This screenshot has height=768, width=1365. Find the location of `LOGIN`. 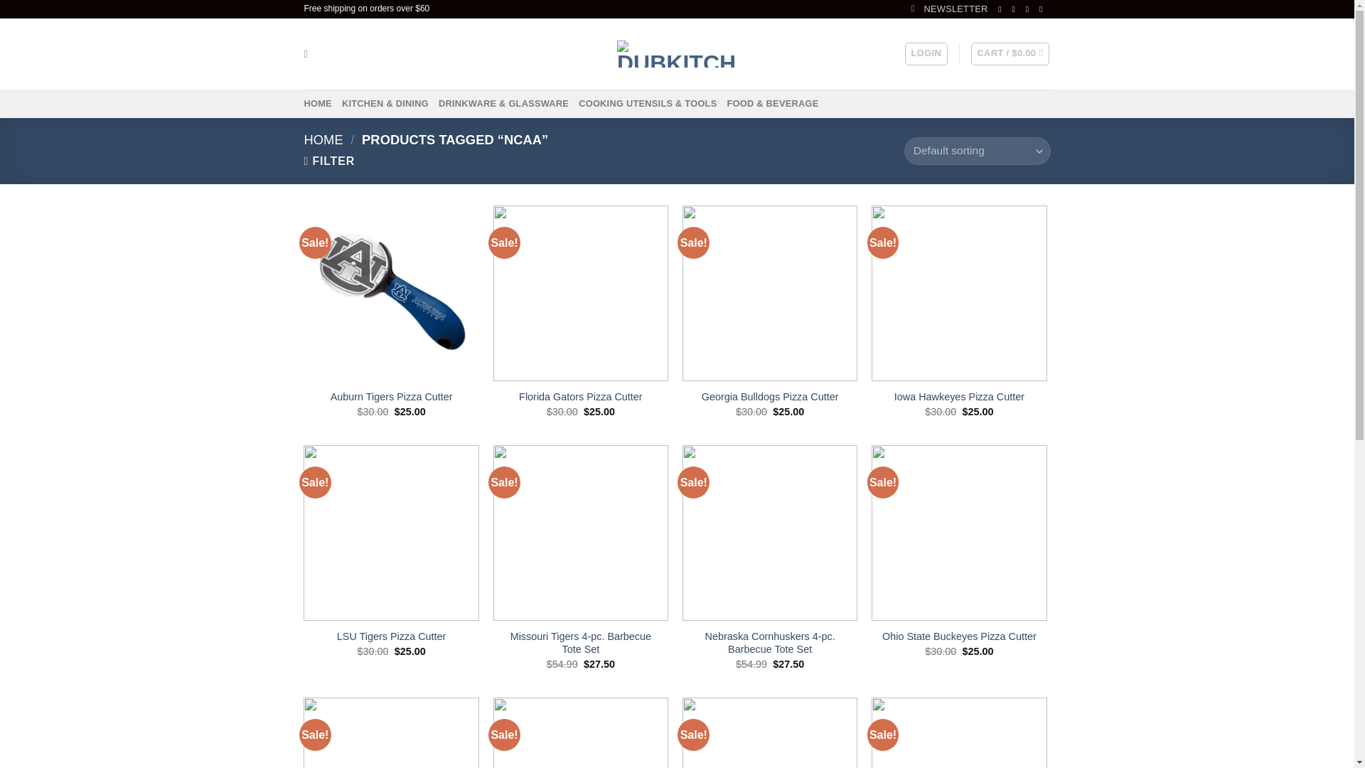

LOGIN is located at coordinates (926, 54).